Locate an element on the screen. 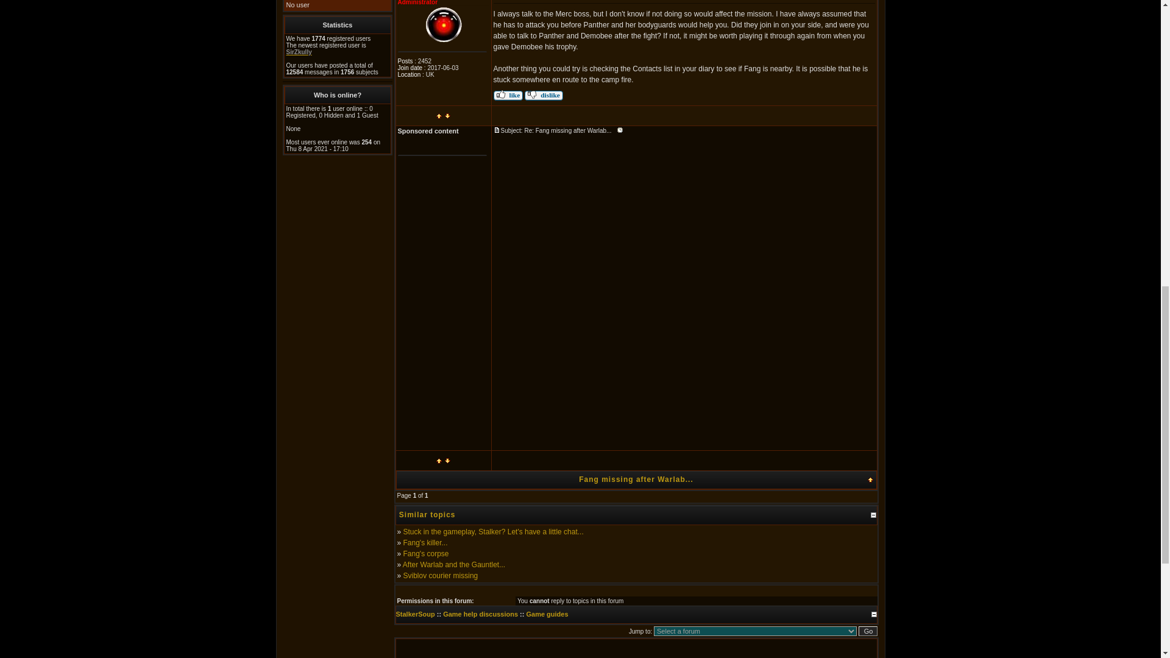  Post is located at coordinates (497, 130).